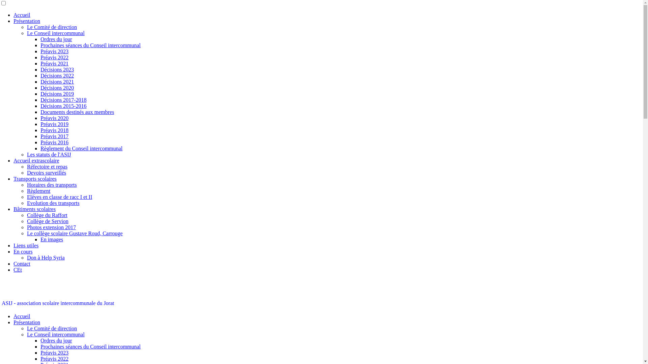 This screenshot has height=364, width=648. What do you see at coordinates (58, 303) in the screenshot?
I see `ASIJ - association scolaire intercommunale du Jorat` at bounding box center [58, 303].